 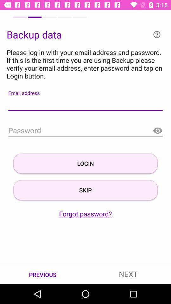 I want to click on enter email address, so click(x=85, y=104).